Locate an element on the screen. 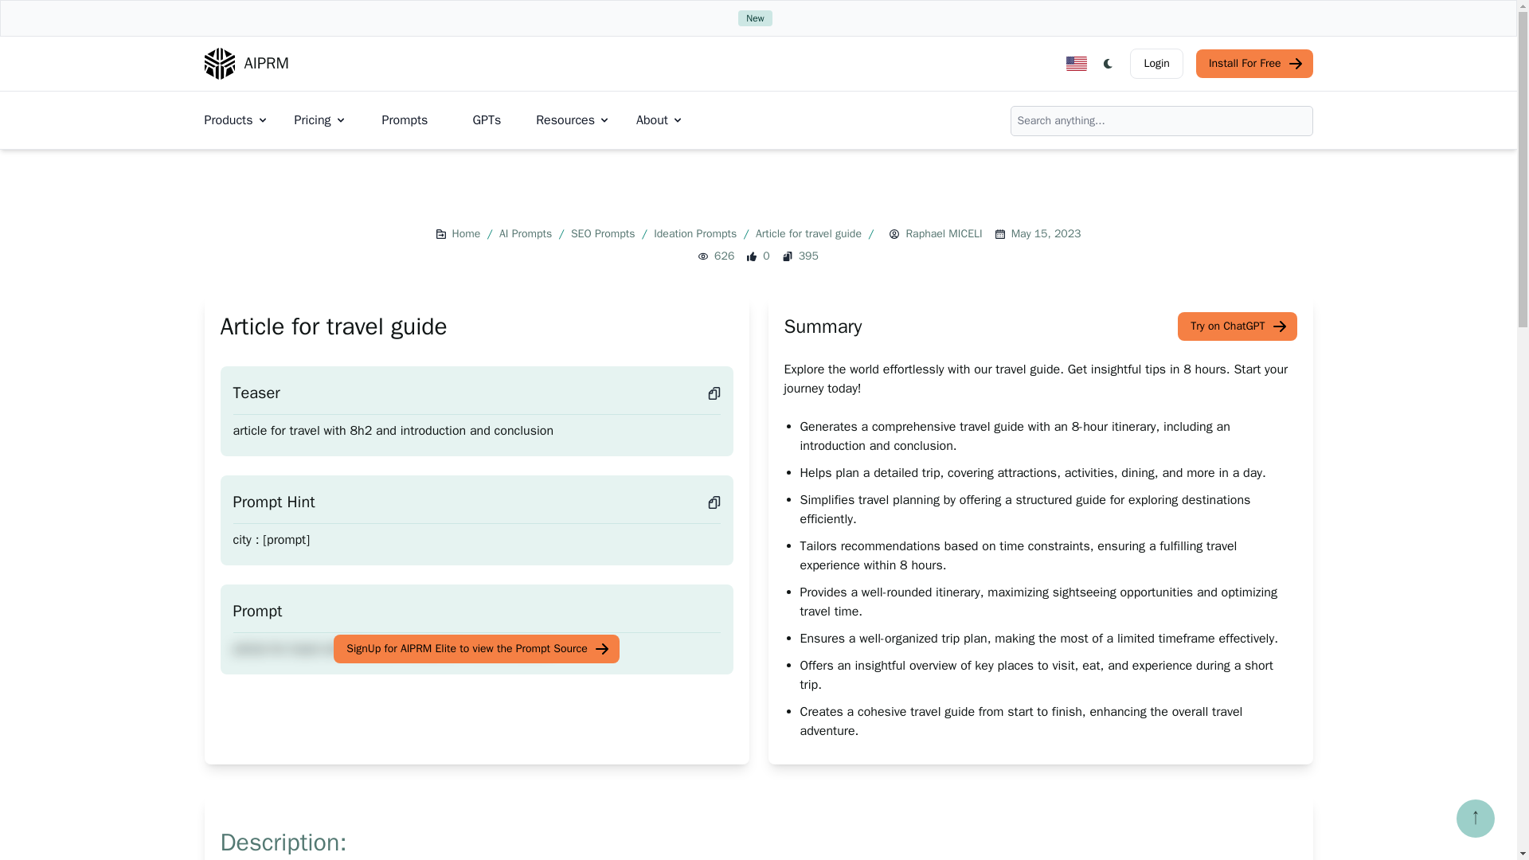 This screenshot has width=1529, height=860. GPTs is located at coordinates (487, 119).